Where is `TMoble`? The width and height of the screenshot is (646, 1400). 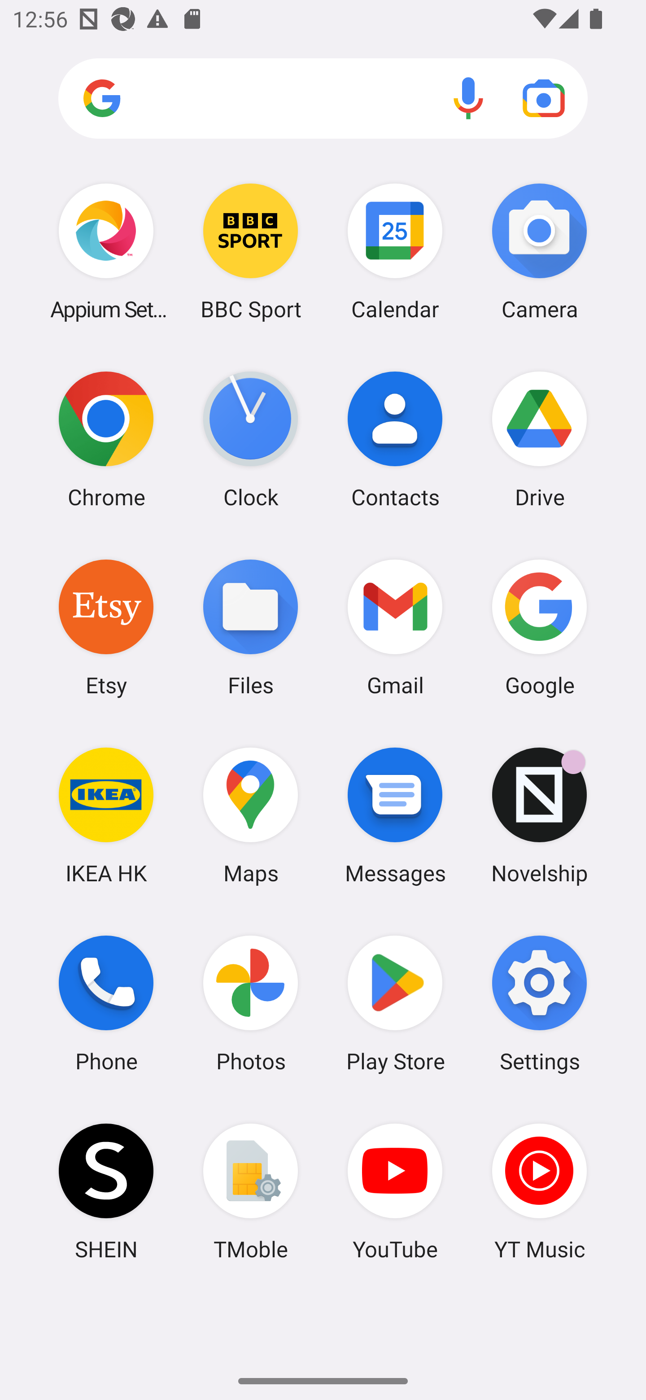 TMoble is located at coordinates (250, 1191).